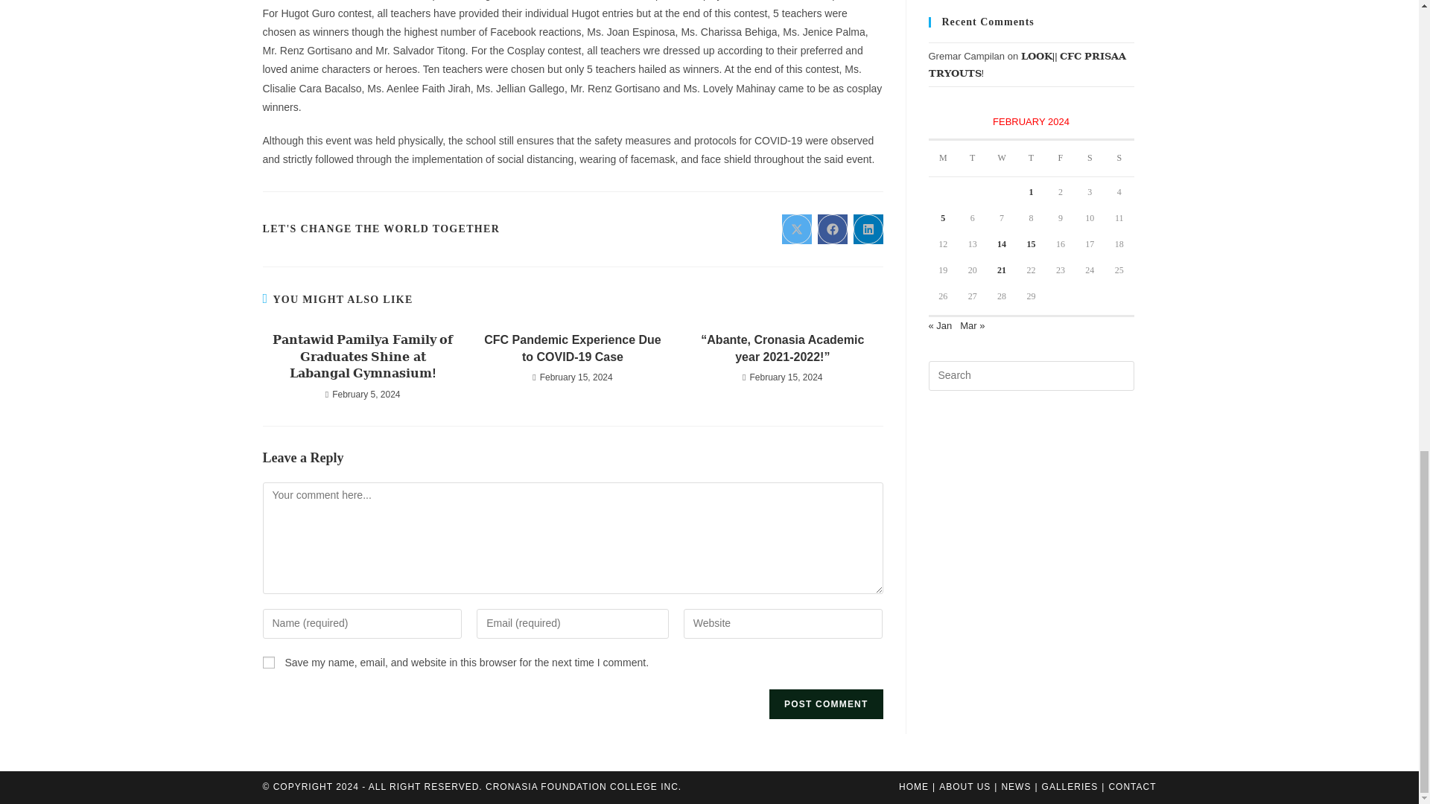 The height and width of the screenshot is (804, 1430). I want to click on yes, so click(268, 663).